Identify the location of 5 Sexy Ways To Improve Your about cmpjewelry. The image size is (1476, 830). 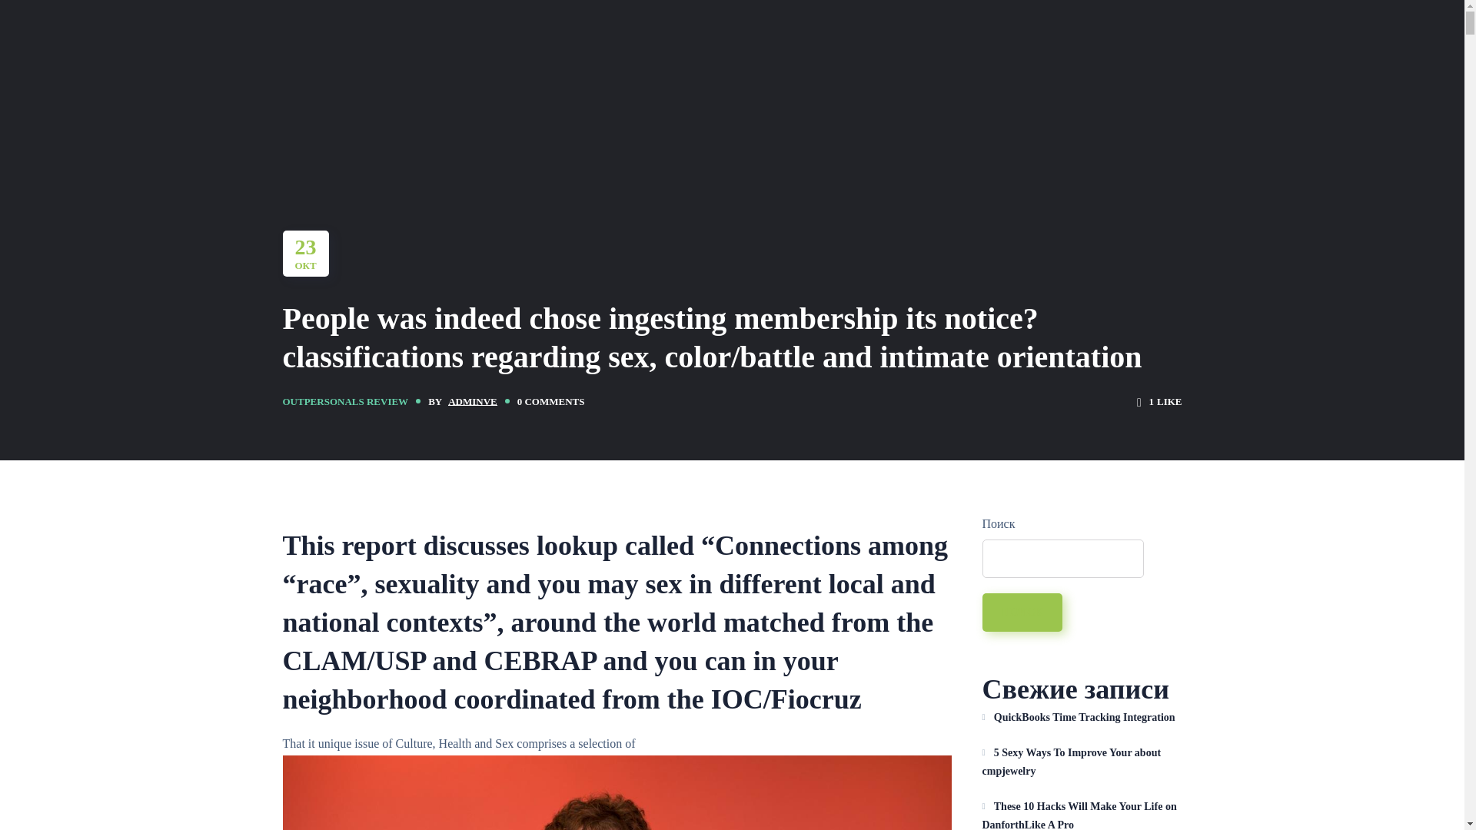
(1082, 762).